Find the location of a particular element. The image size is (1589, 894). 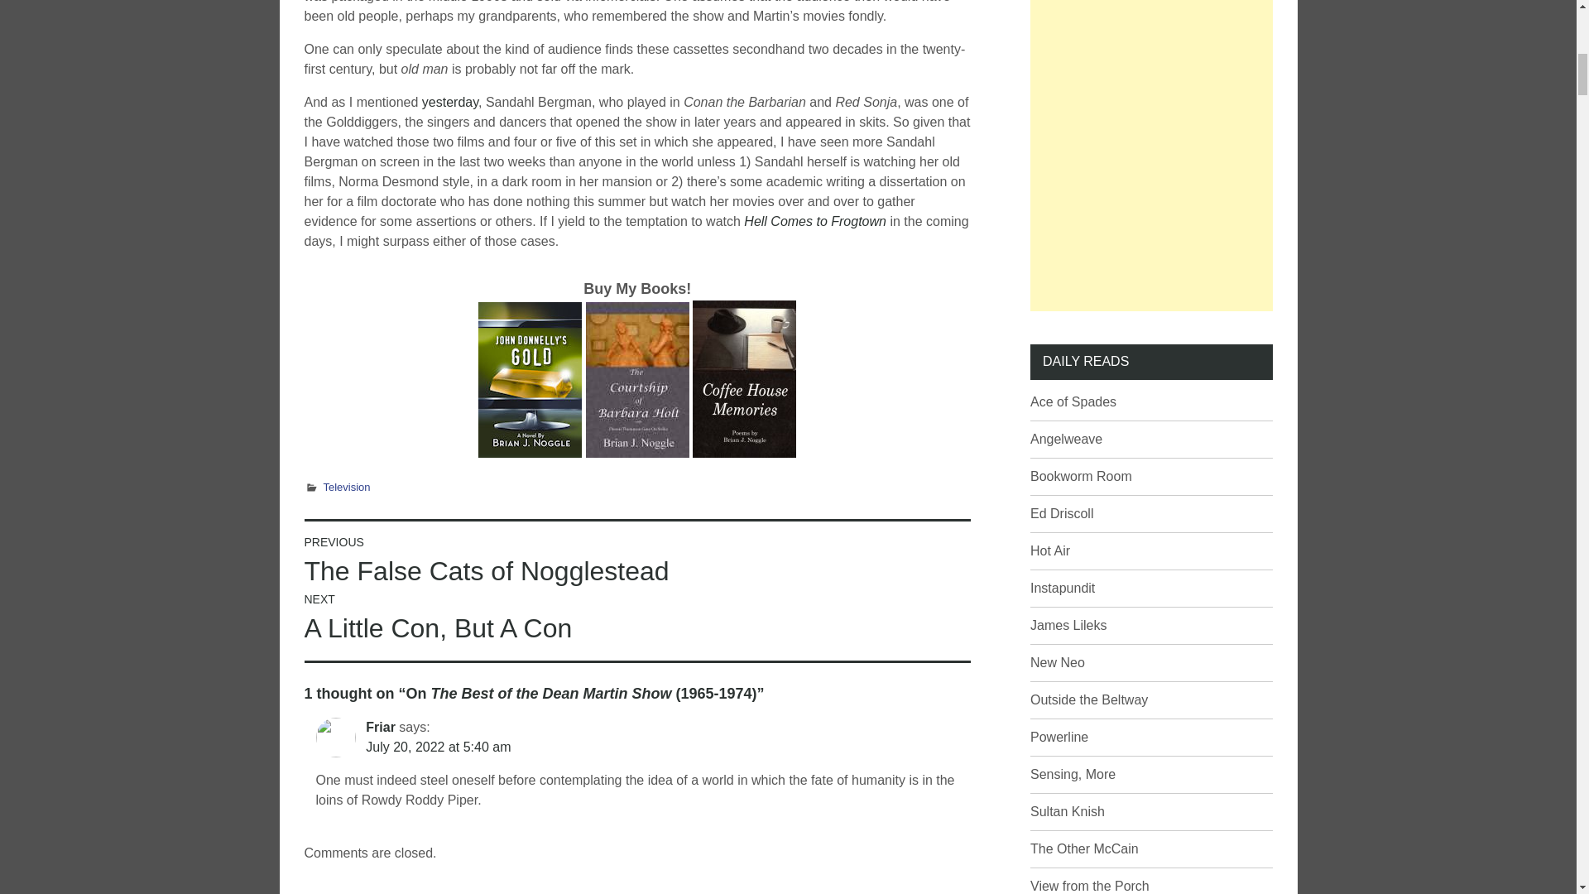

New Neo is located at coordinates (1058, 662).